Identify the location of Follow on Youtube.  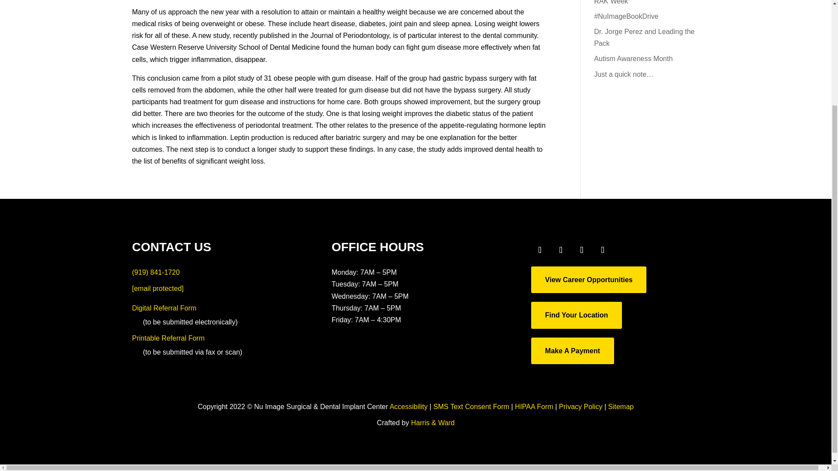
(582, 249).